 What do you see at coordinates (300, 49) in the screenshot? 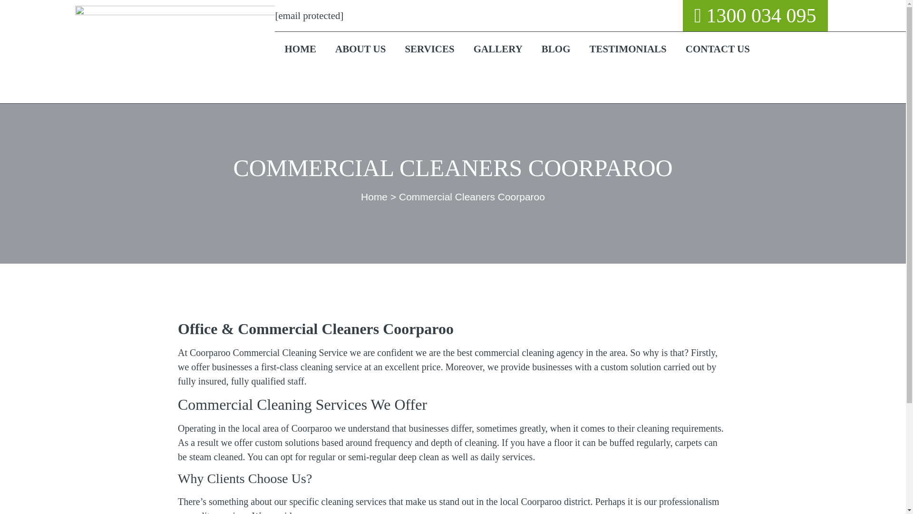
I see `HOME` at bounding box center [300, 49].